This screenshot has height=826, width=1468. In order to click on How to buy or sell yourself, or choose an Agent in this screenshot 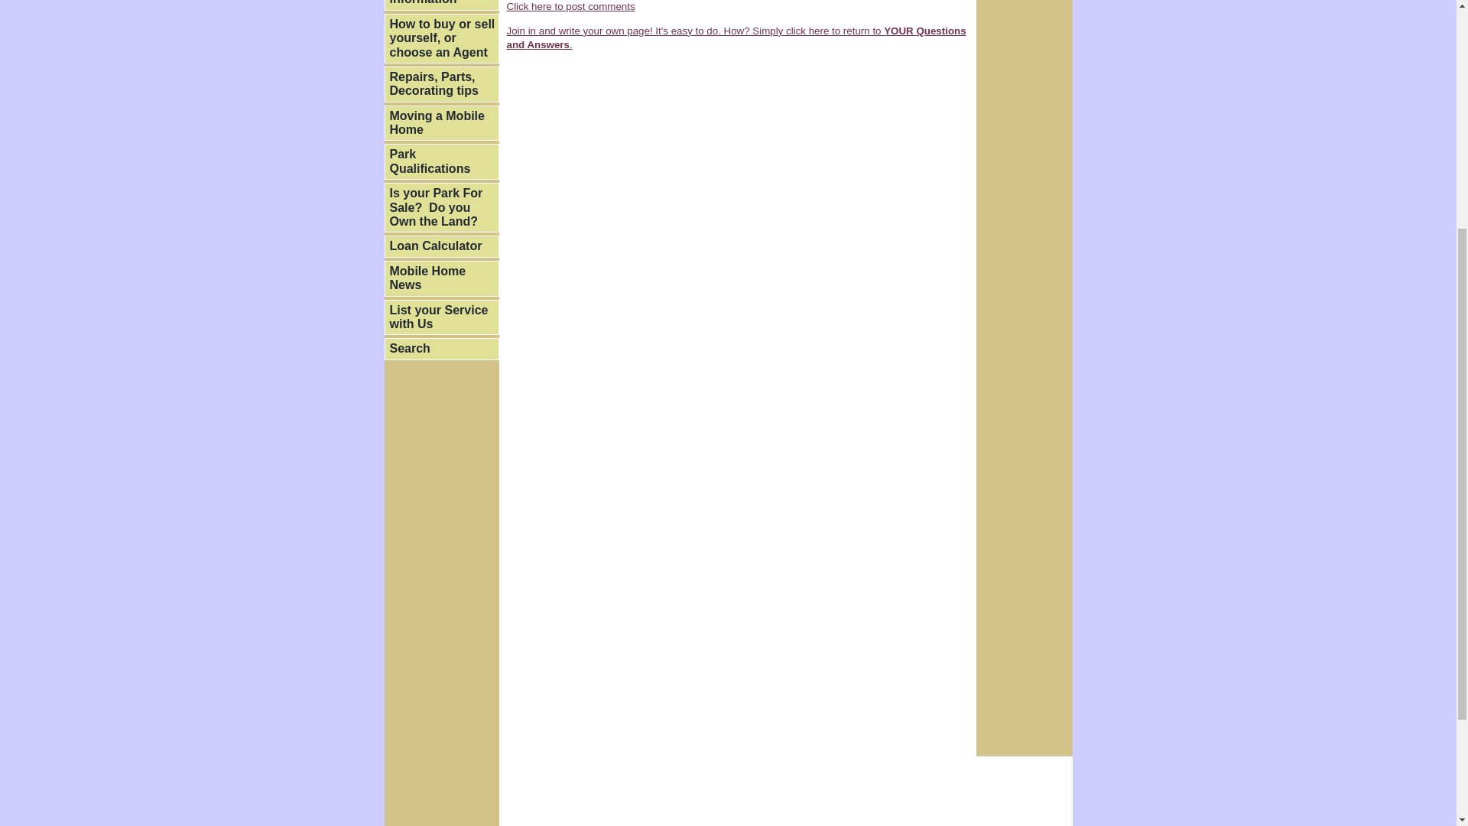, I will do `click(440, 38)`.